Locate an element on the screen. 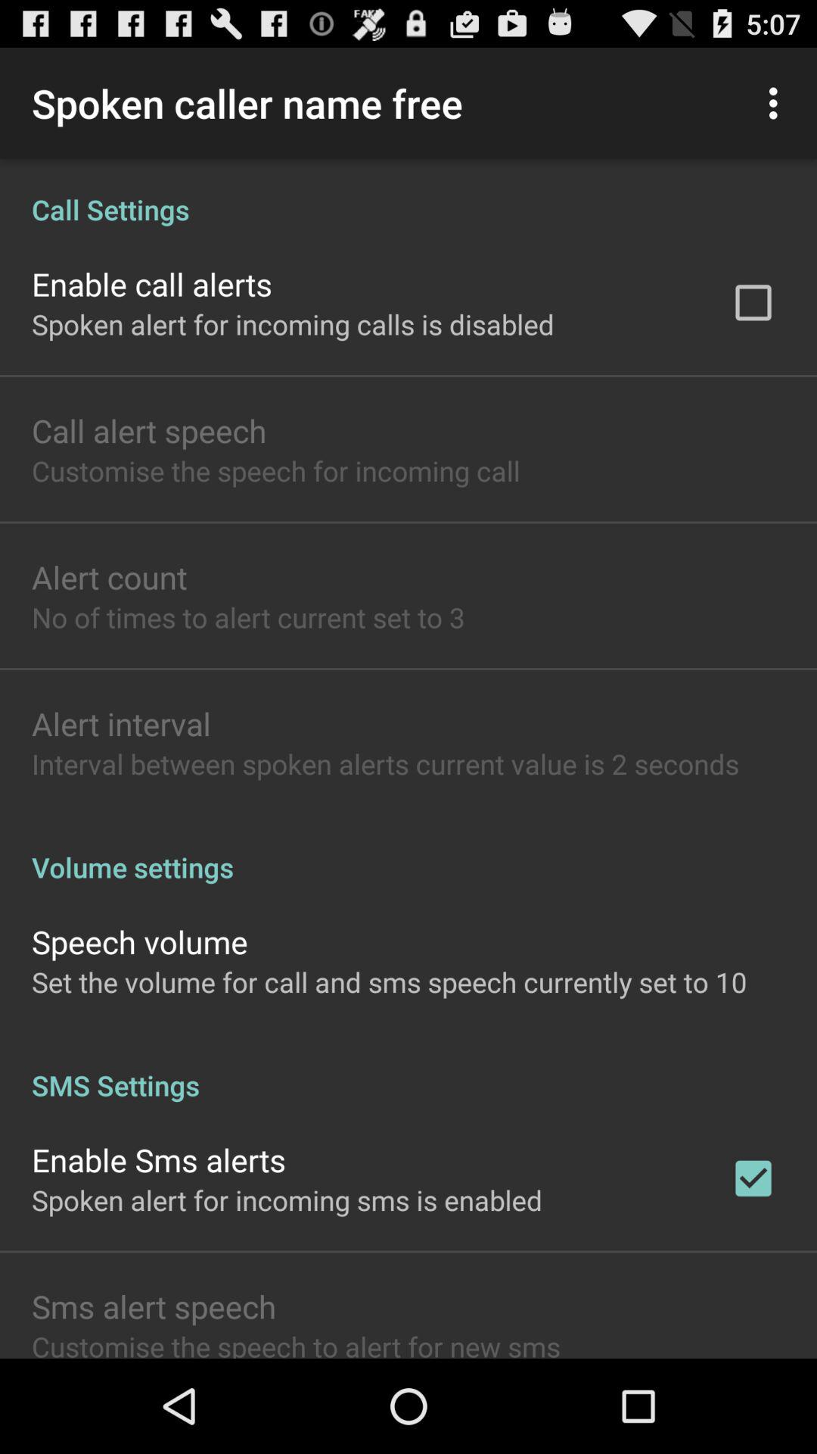  press icon above the enable call alerts app is located at coordinates (408, 194).